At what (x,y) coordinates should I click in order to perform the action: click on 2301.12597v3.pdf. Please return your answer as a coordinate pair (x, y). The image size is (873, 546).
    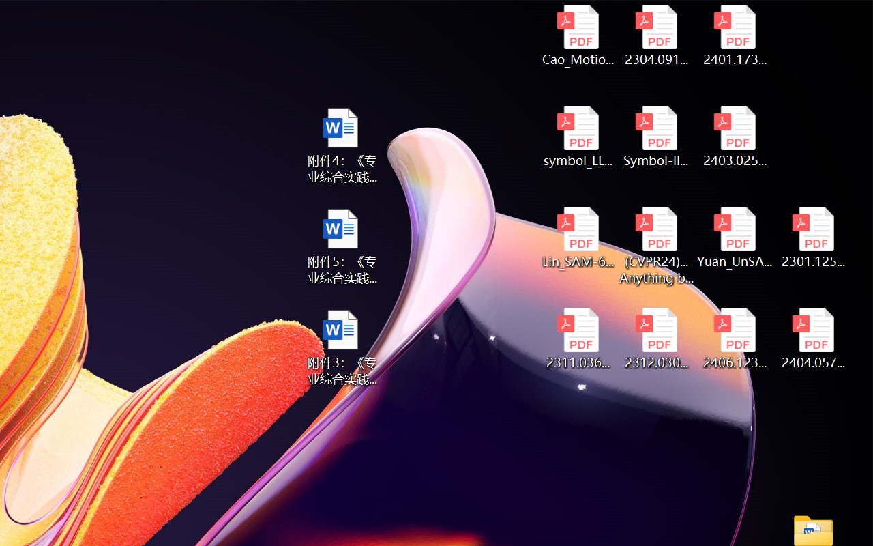
    Looking at the image, I should click on (813, 238).